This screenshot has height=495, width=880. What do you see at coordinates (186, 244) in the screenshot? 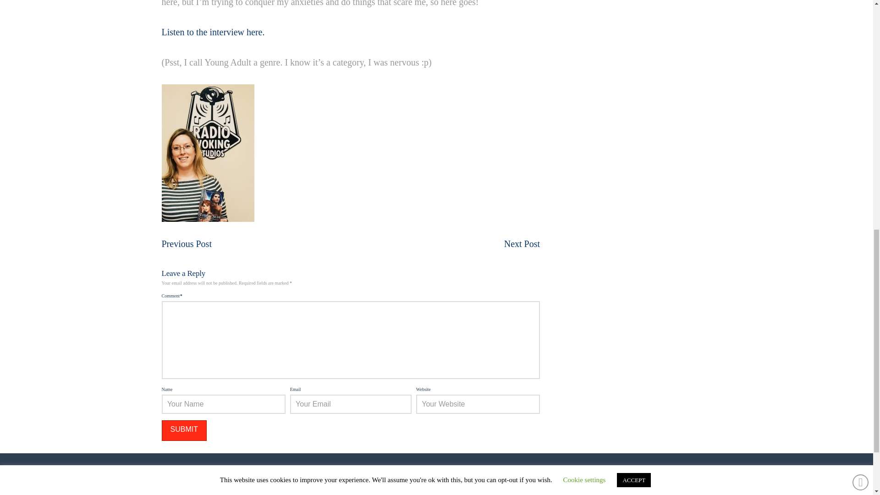
I see `Previous Post` at bounding box center [186, 244].